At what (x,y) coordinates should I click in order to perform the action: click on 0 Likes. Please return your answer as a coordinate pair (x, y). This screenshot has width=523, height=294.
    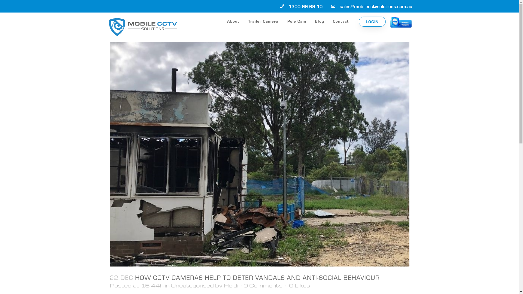
    Looking at the image, I should click on (299, 286).